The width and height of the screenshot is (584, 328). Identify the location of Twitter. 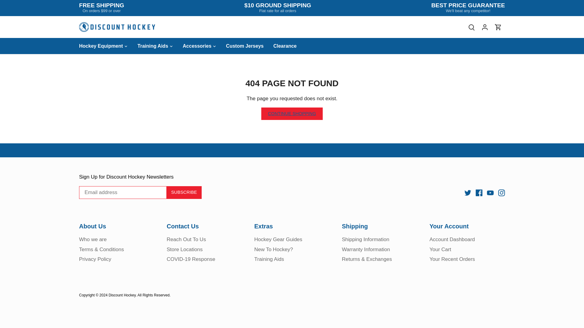
(468, 193).